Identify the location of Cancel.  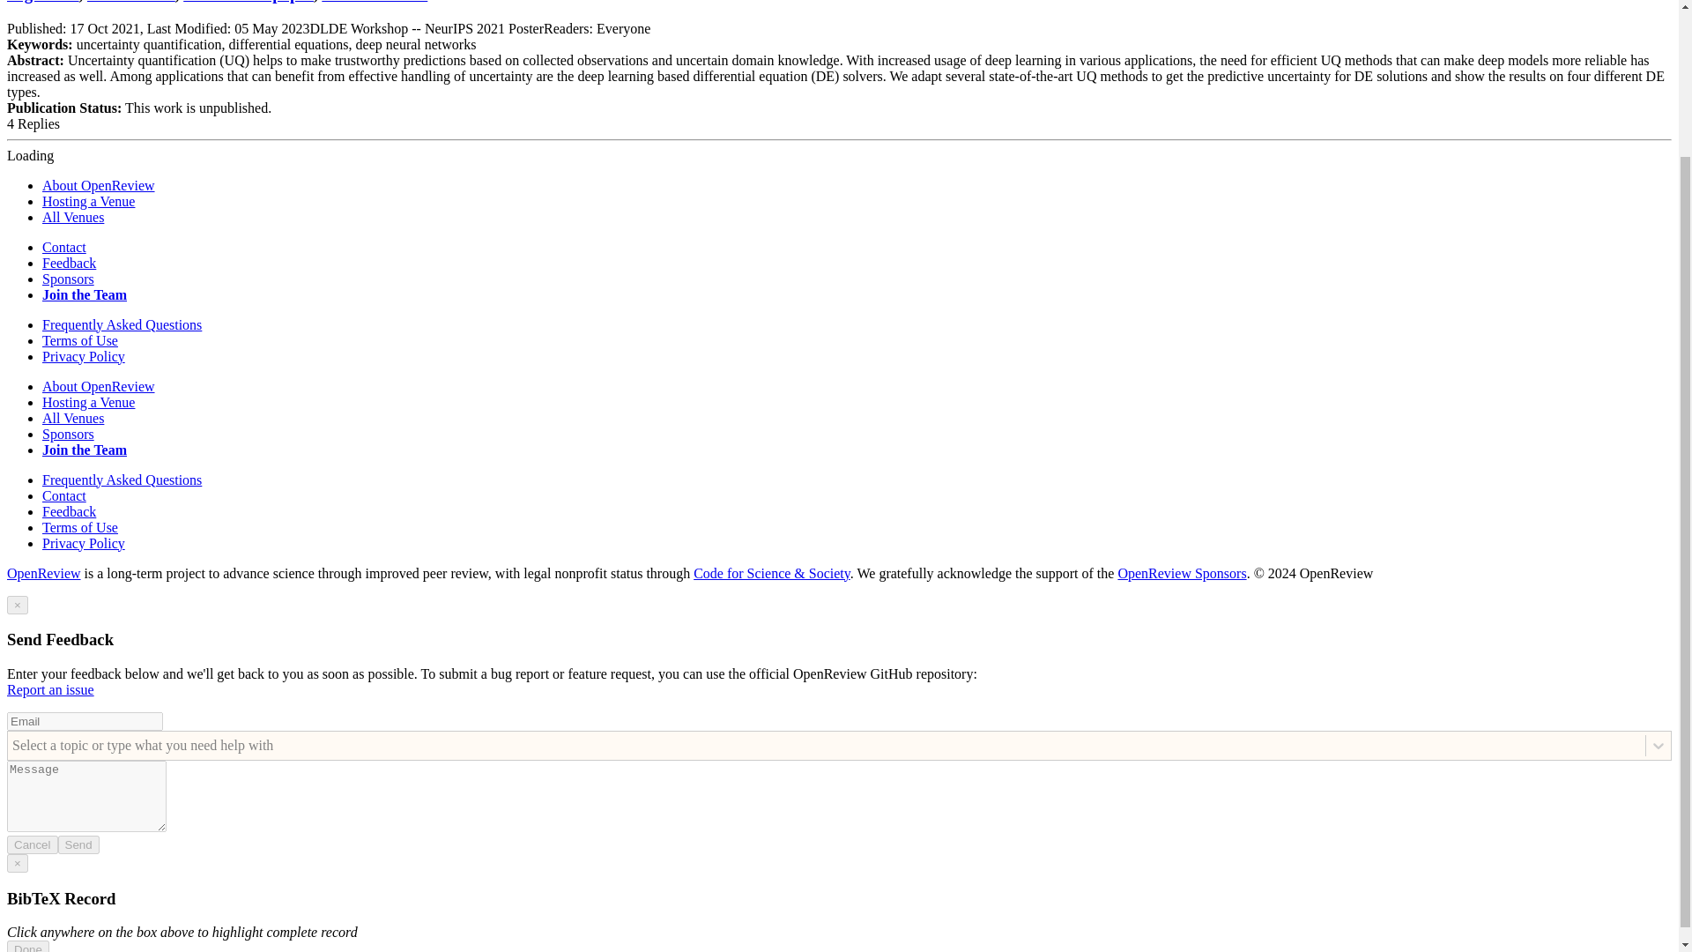
(32, 844).